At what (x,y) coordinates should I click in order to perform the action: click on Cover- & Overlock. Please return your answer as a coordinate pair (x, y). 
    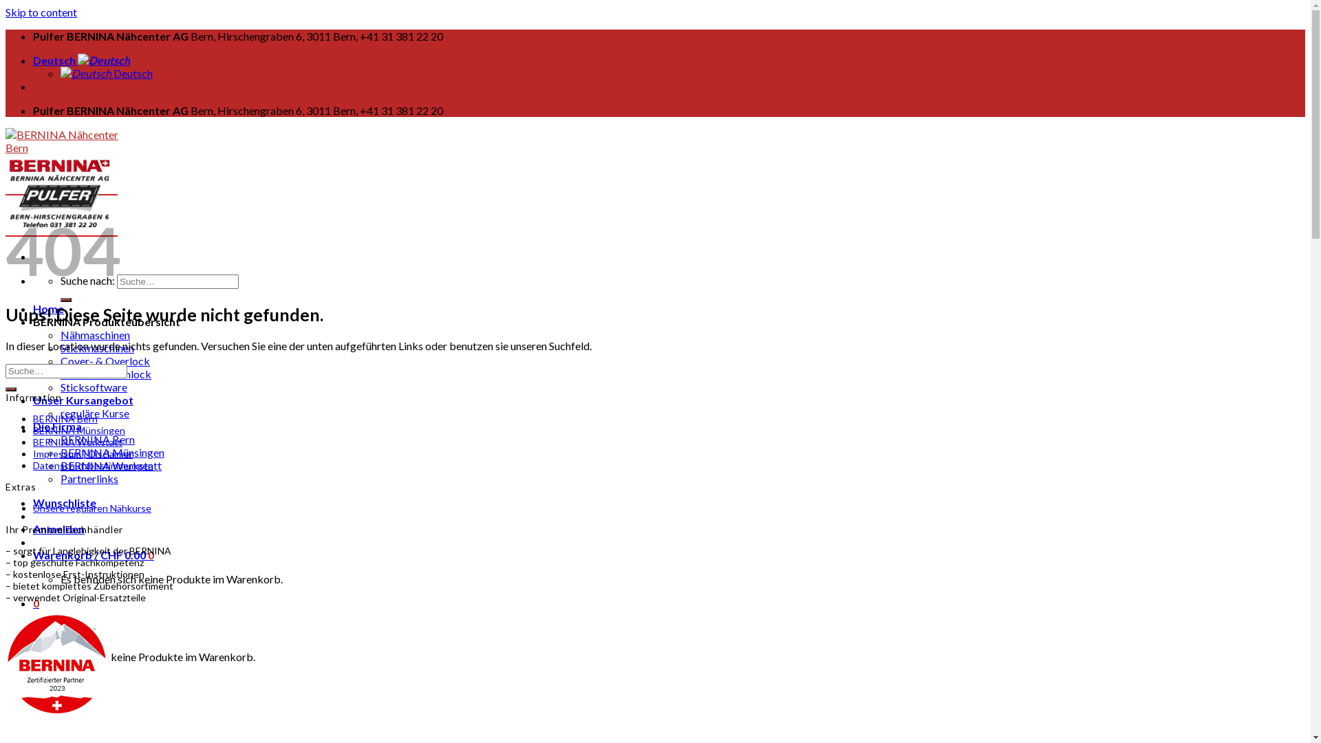
    Looking at the image, I should click on (105, 360).